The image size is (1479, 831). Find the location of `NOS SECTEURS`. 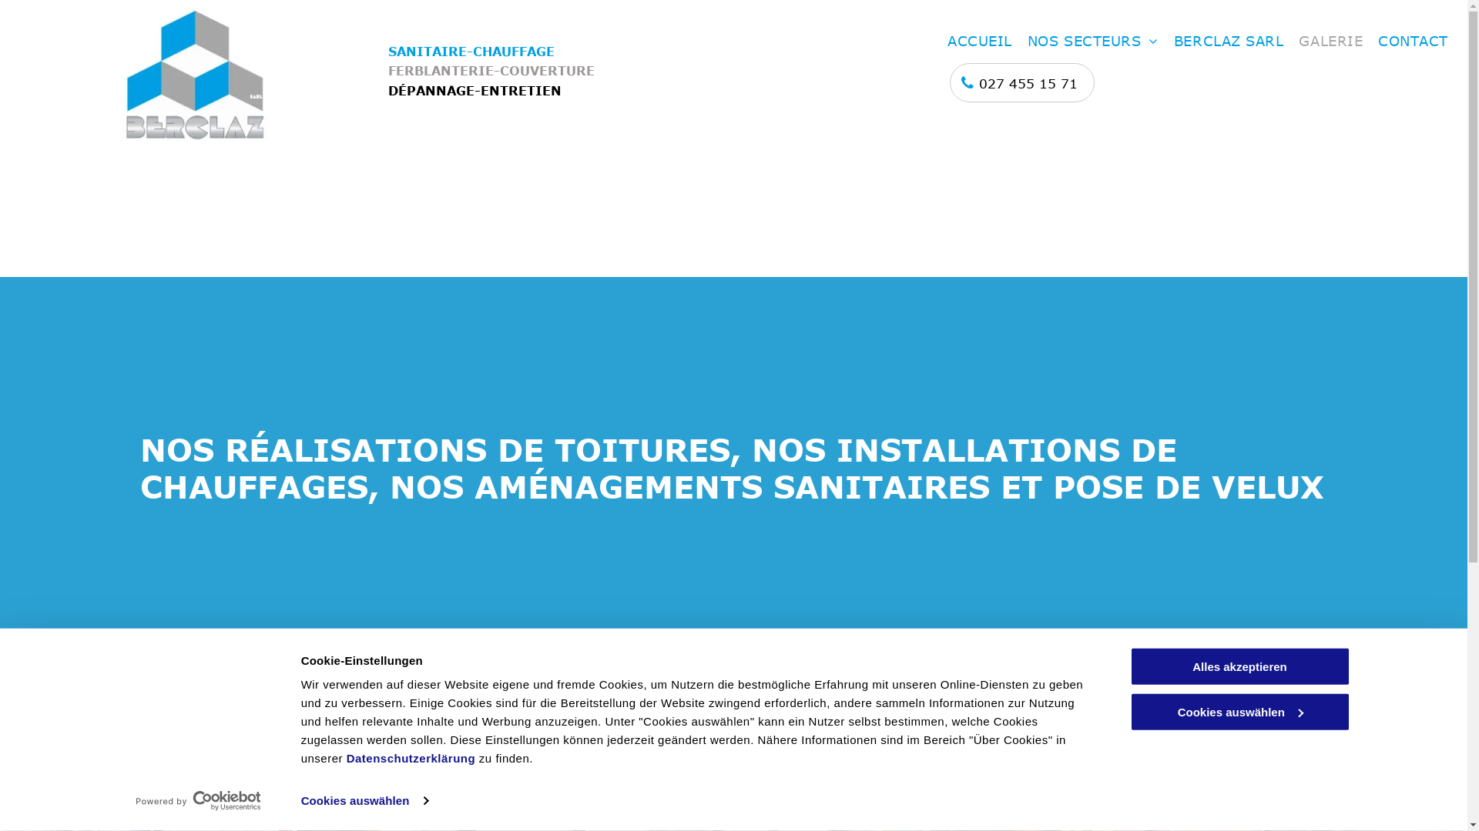

NOS SECTEURS is located at coordinates (1093, 42).